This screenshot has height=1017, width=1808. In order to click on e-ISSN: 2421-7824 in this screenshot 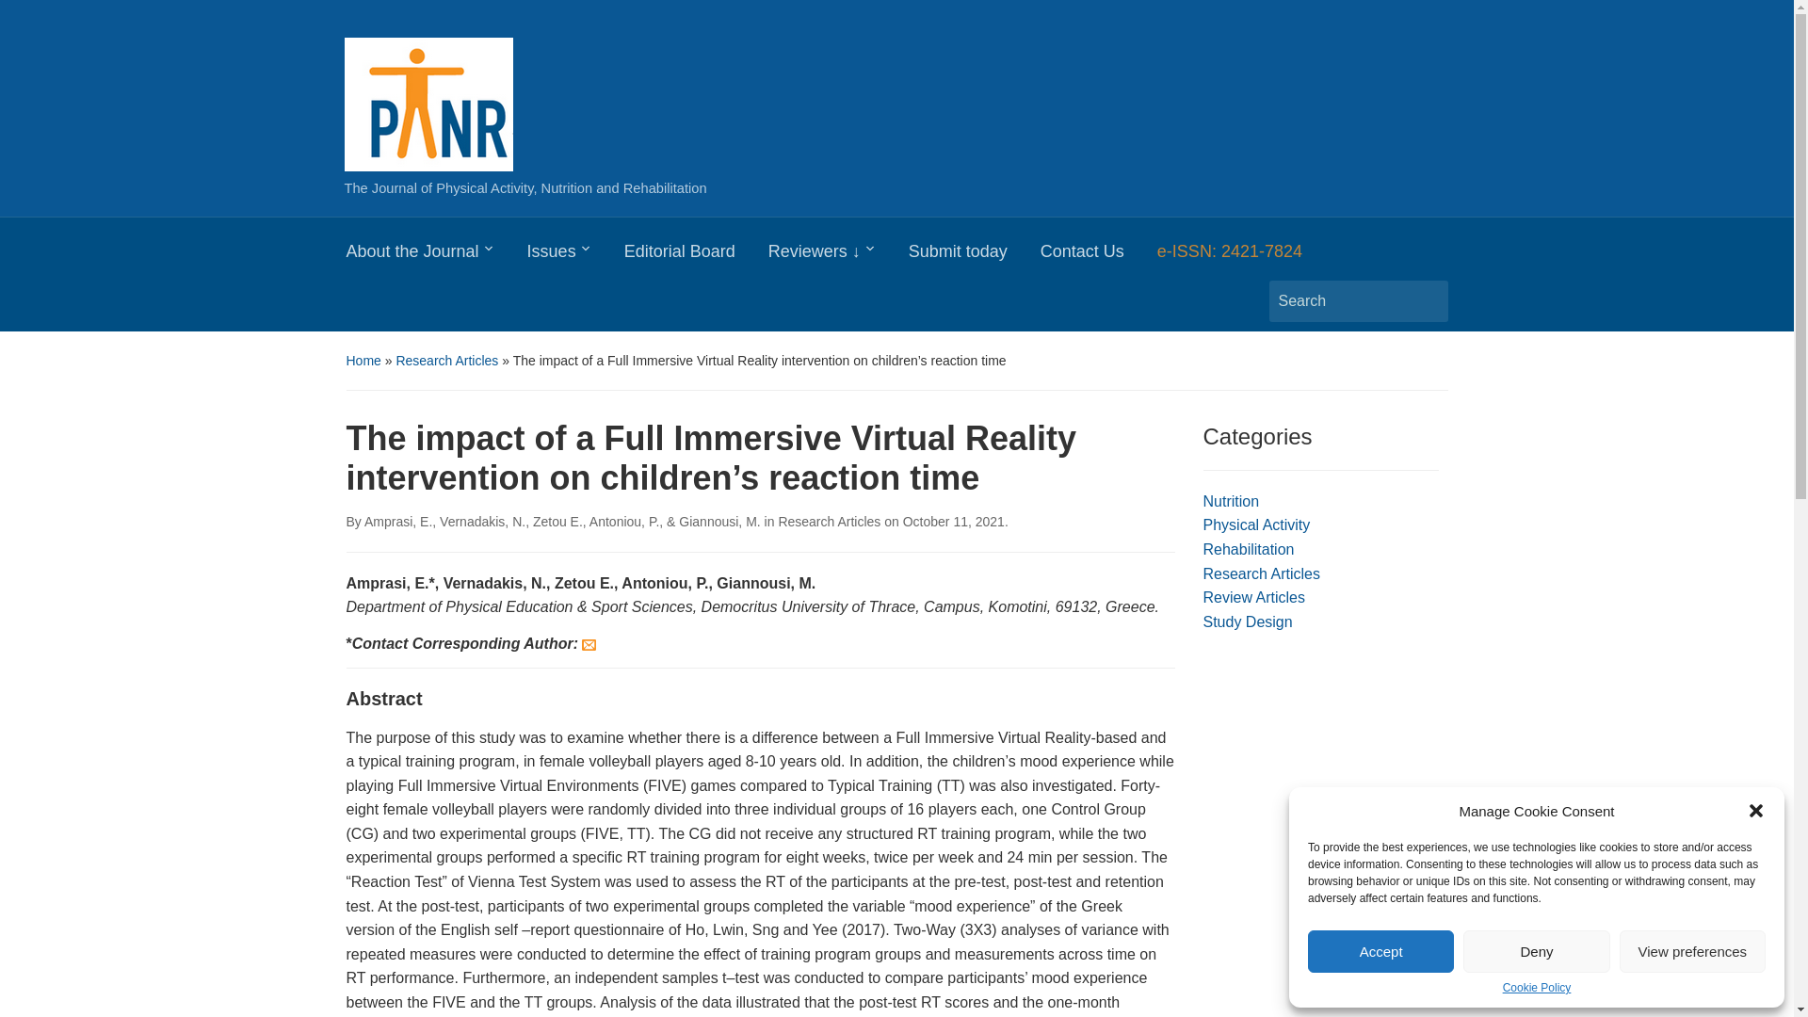, I will do `click(1246, 256)`.